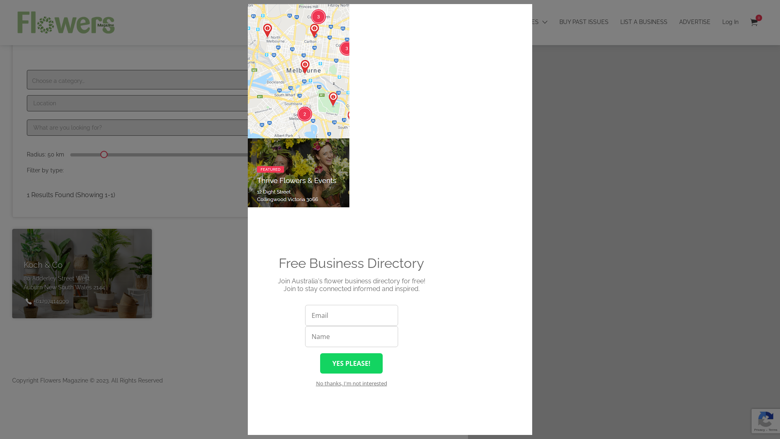  What do you see at coordinates (748, 10) in the screenshot?
I see `Search This Location` at bounding box center [748, 10].